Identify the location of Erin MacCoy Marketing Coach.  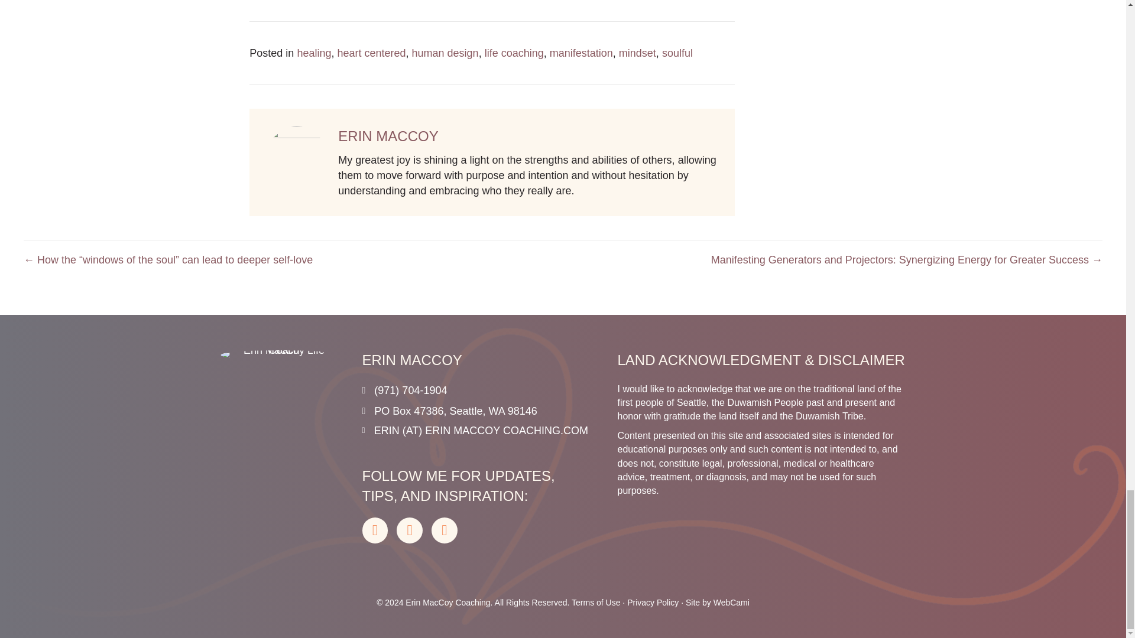
(279, 354).